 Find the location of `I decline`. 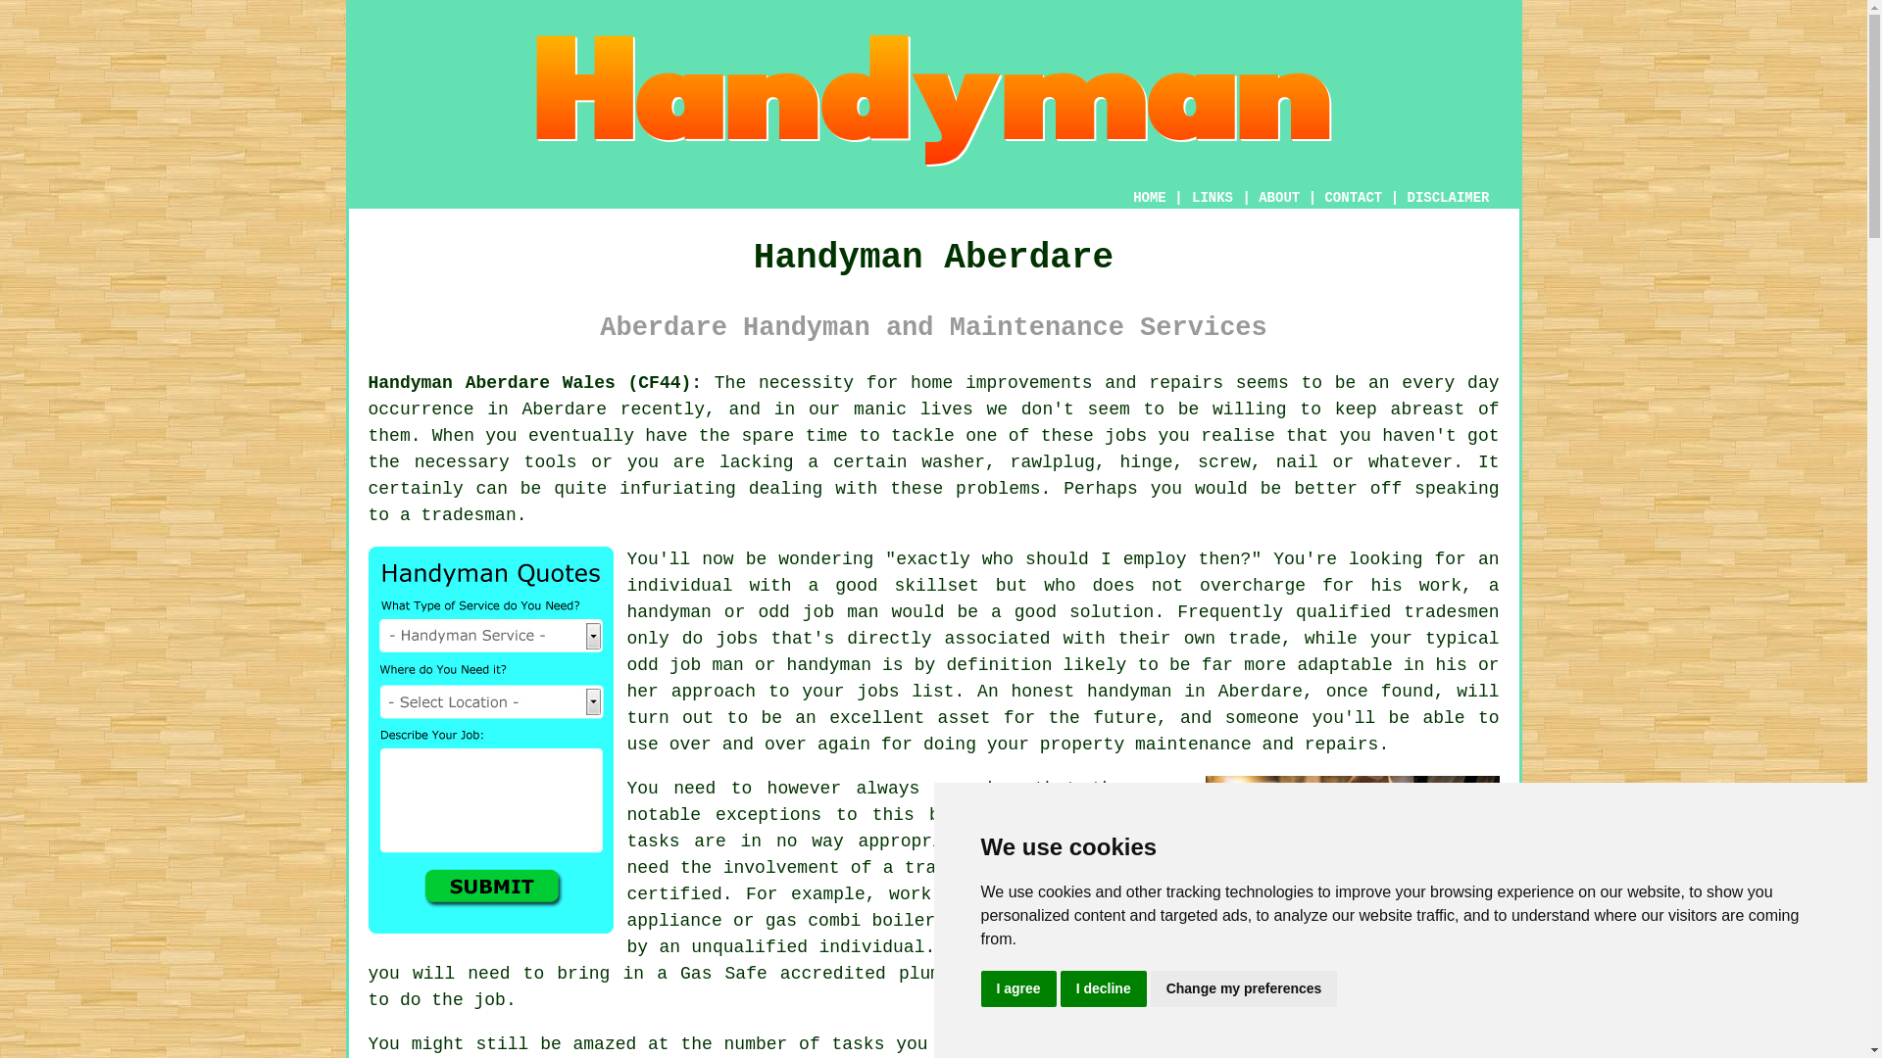

I decline is located at coordinates (1104, 989).